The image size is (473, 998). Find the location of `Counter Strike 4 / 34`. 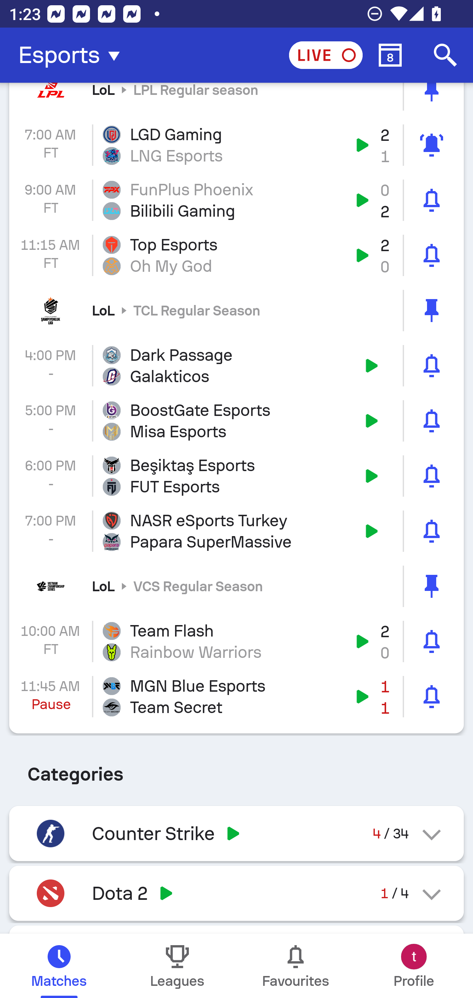

Counter Strike 4 / 34 is located at coordinates (236, 834).